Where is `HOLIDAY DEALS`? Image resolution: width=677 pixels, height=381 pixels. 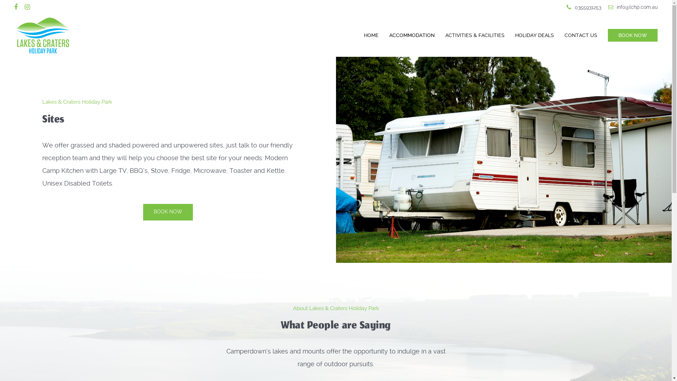
HOLIDAY DEALS is located at coordinates (535, 35).